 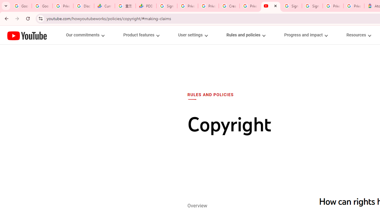 What do you see at coordinates (104, 6) in the screenshot?
I see `Currencies - Google Finance` at bounding box center [104, 6].